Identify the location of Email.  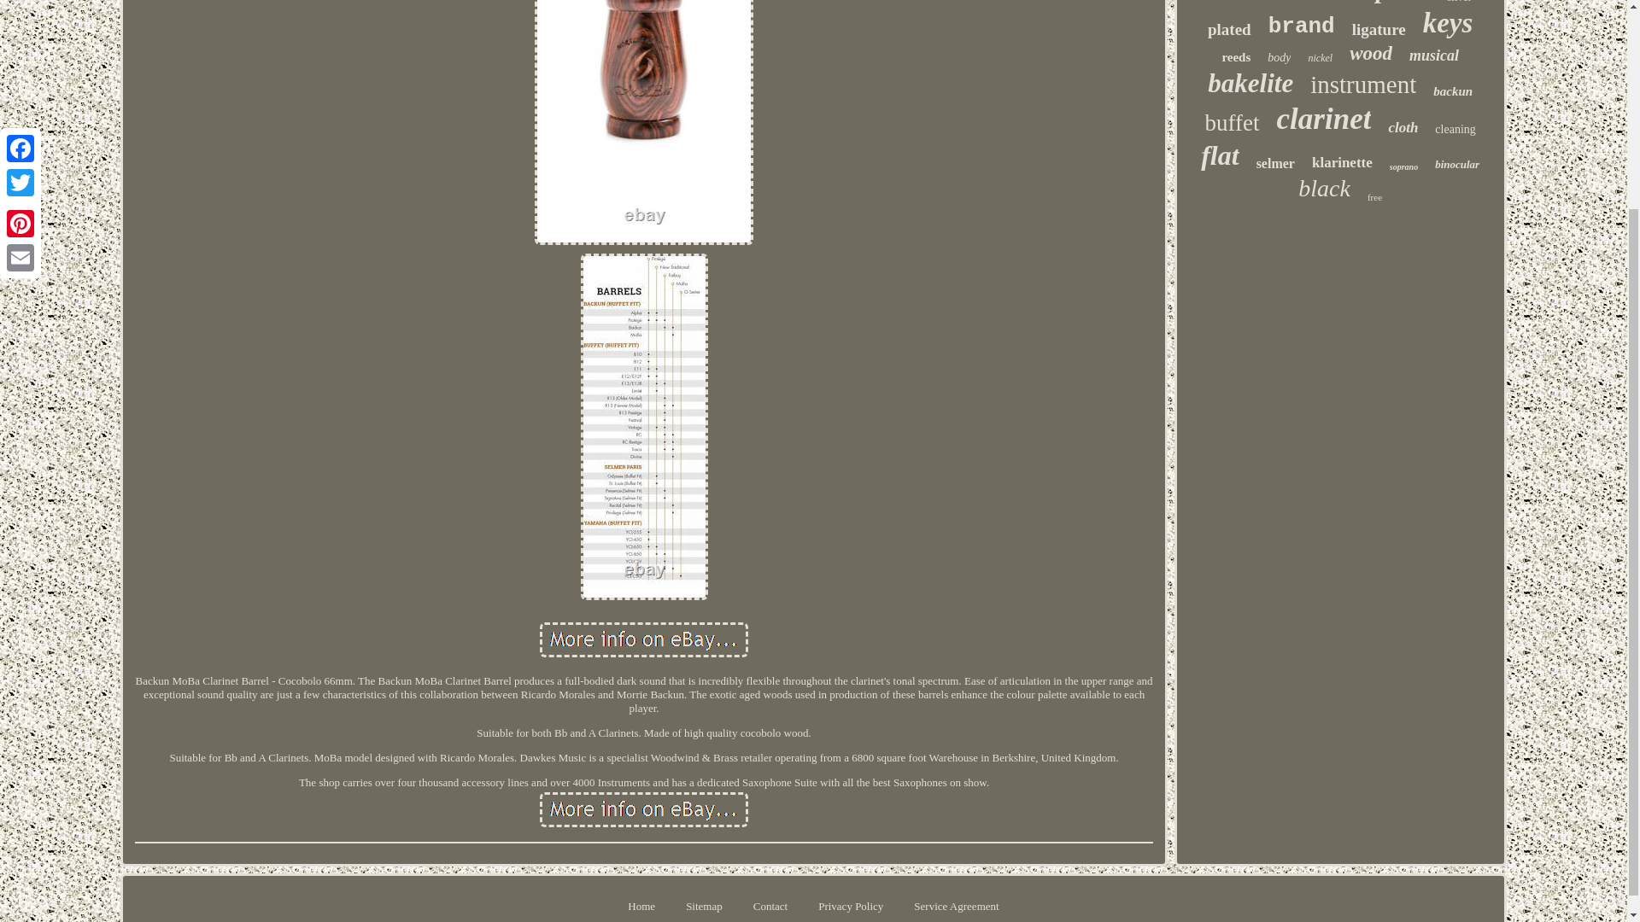
(20, 5).